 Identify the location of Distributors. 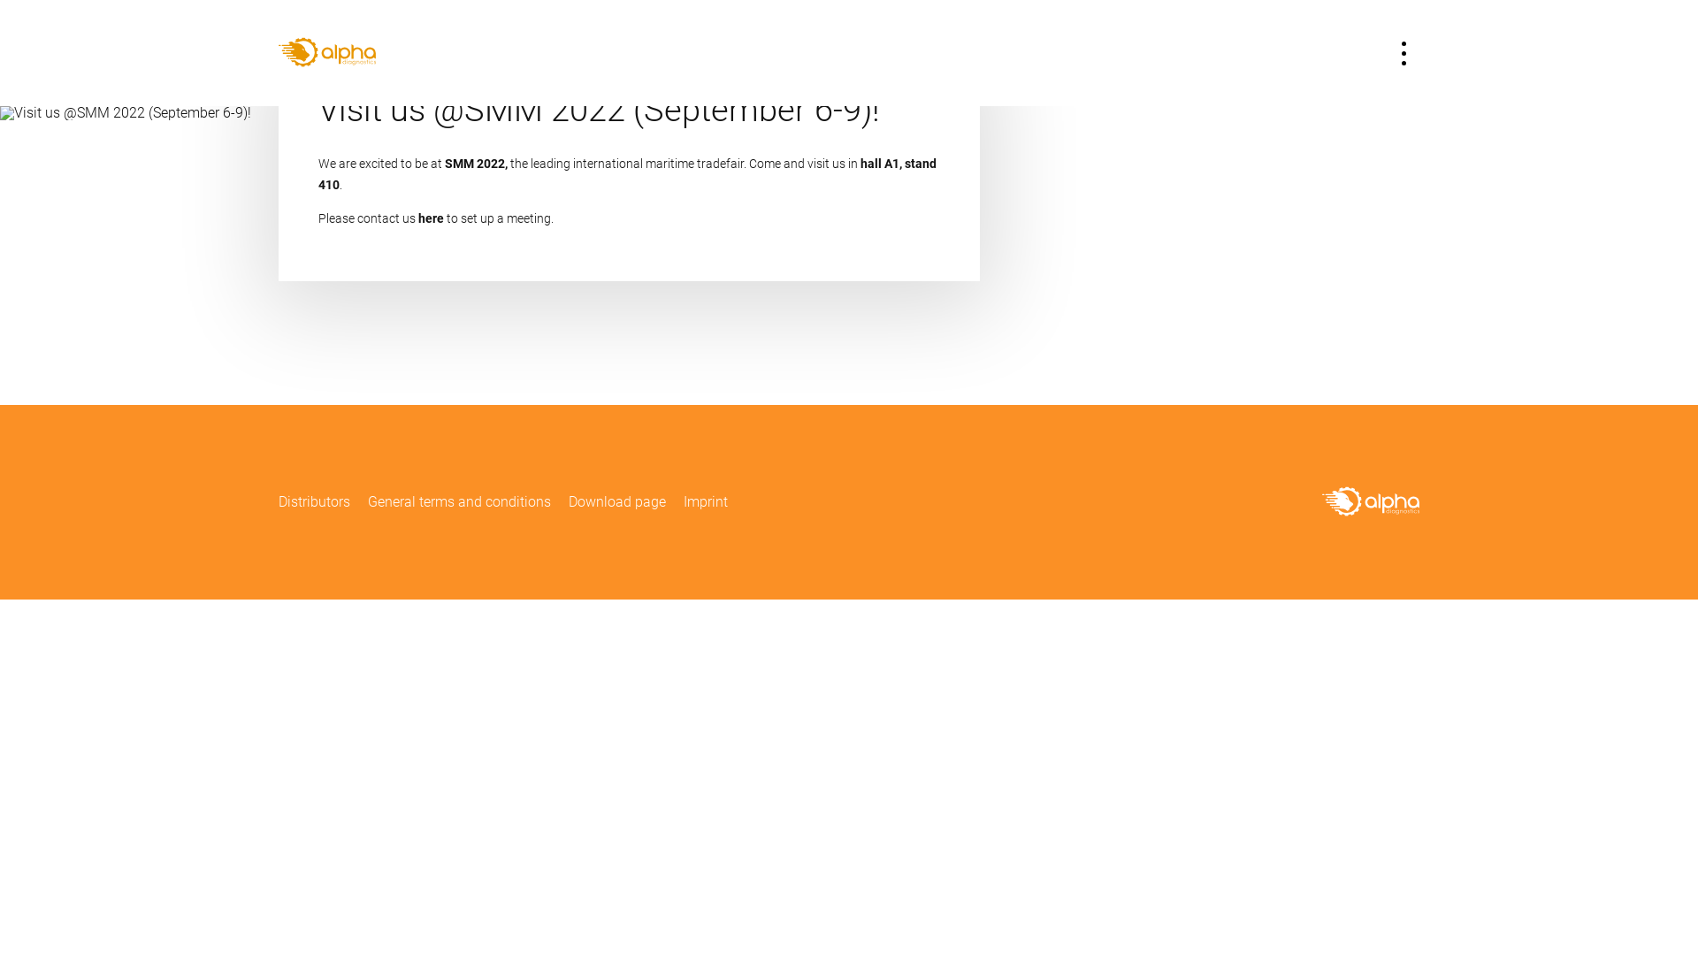
(315, 502).